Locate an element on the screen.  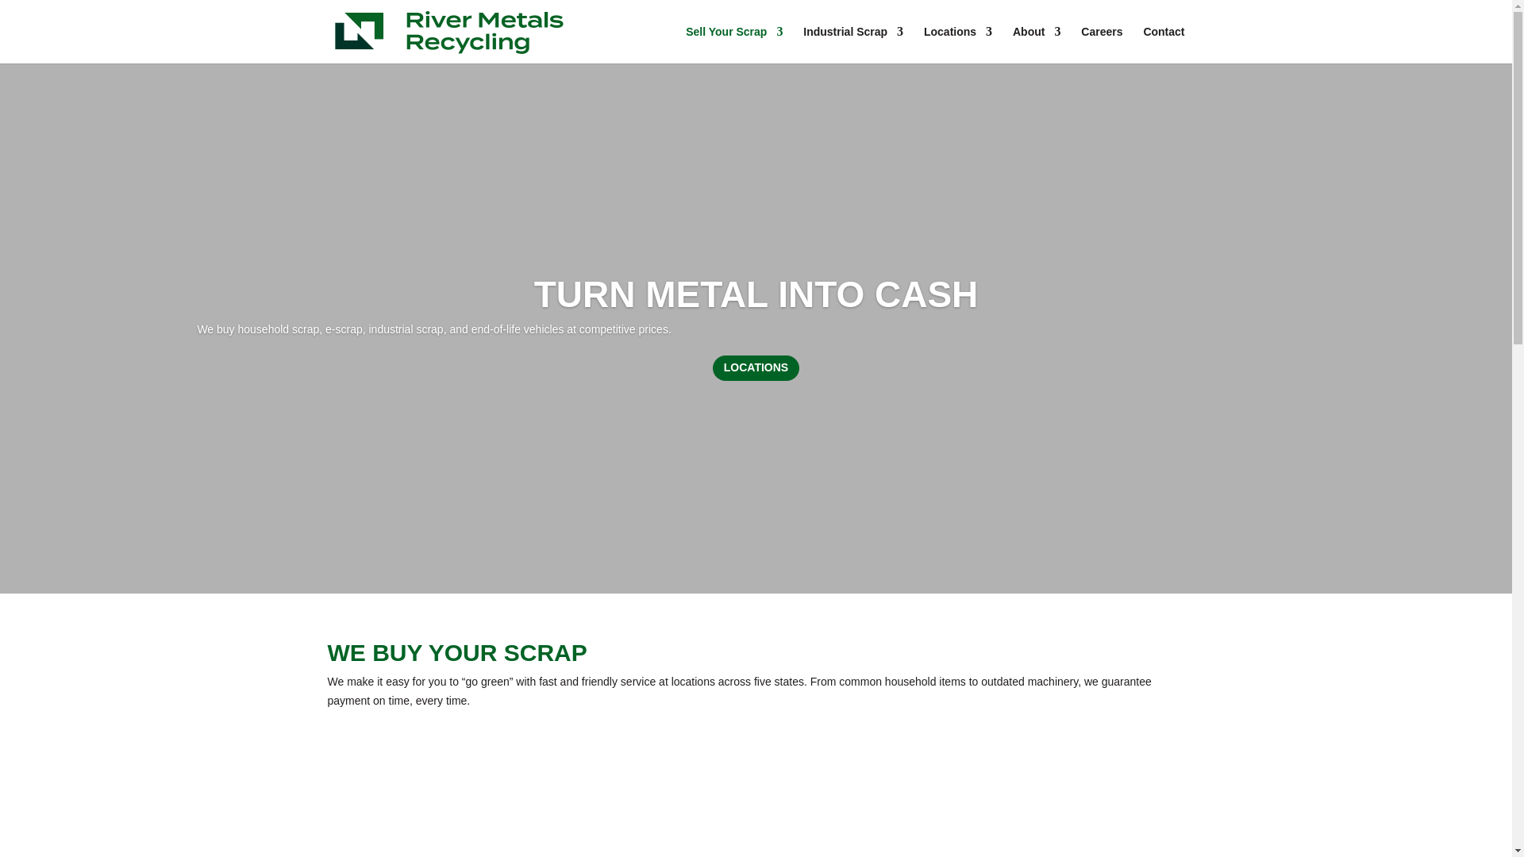
Sell Your Scrap is located at coordinates (734, 44).